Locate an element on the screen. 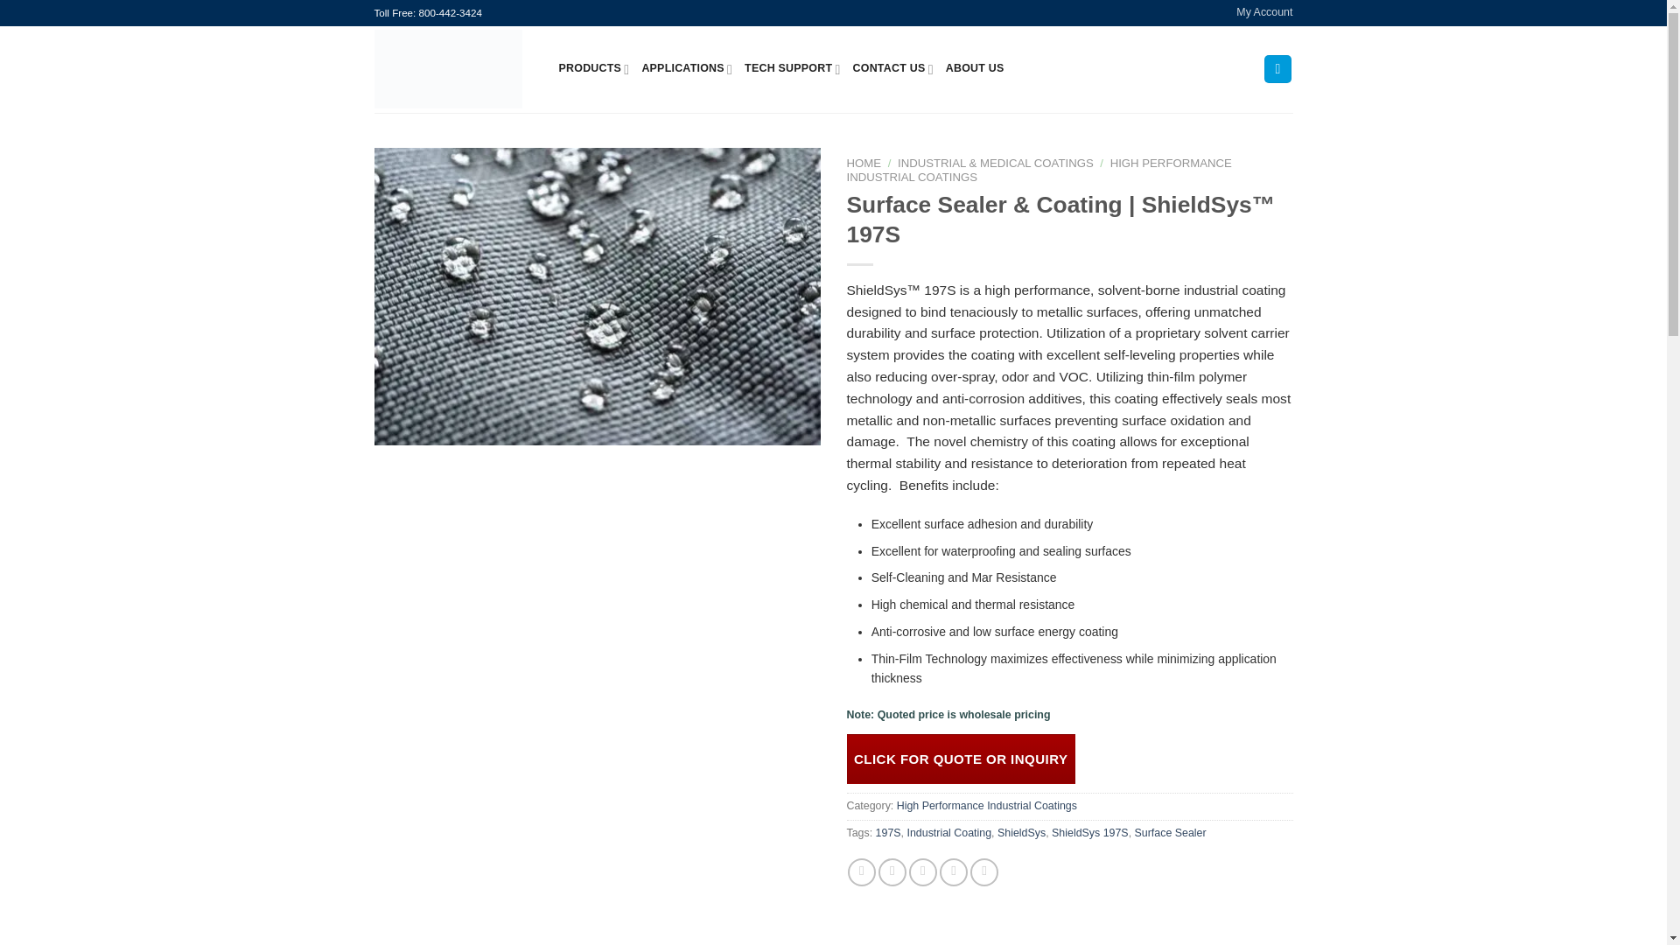 This screenshot has width=1680, height=945. TECH SUPPORT is located at coordinates (792, 69).